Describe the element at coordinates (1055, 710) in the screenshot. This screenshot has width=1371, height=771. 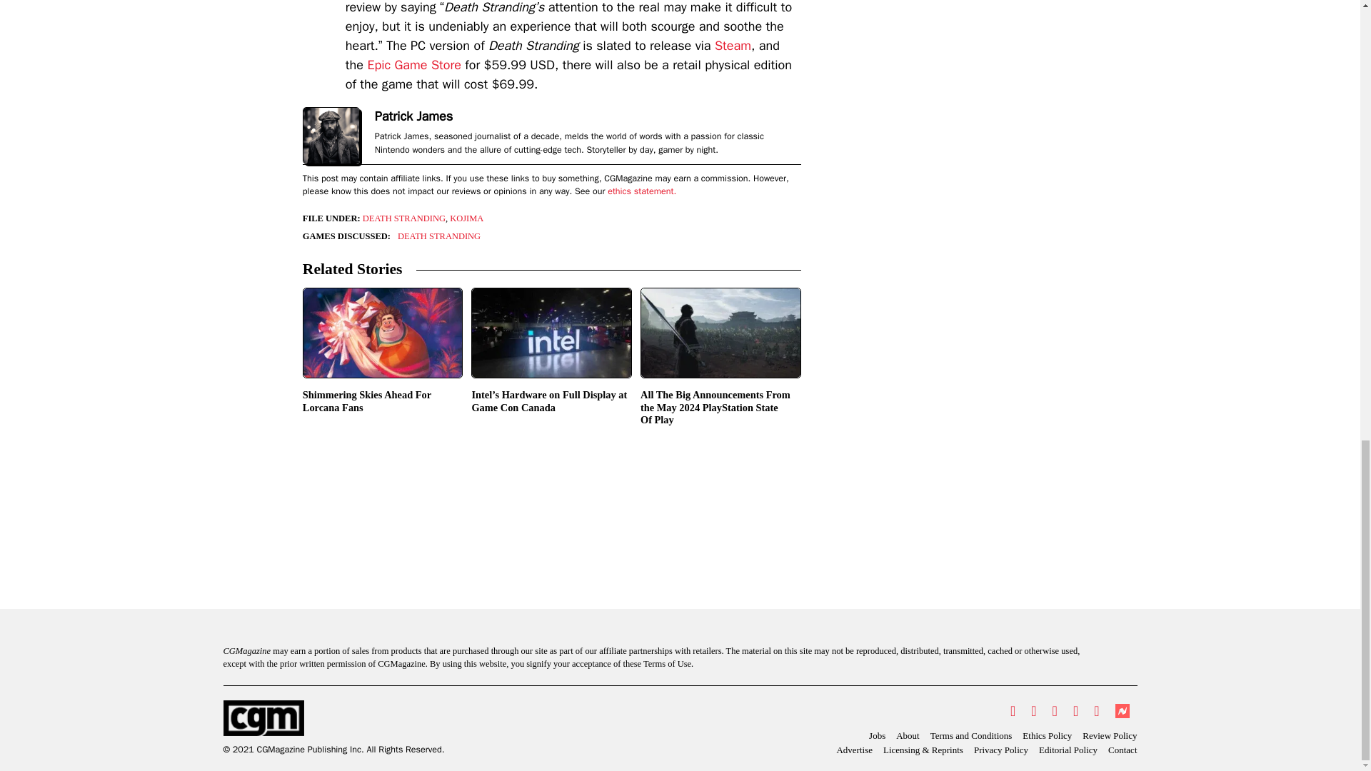
I see `Instagram Profile` at that location.